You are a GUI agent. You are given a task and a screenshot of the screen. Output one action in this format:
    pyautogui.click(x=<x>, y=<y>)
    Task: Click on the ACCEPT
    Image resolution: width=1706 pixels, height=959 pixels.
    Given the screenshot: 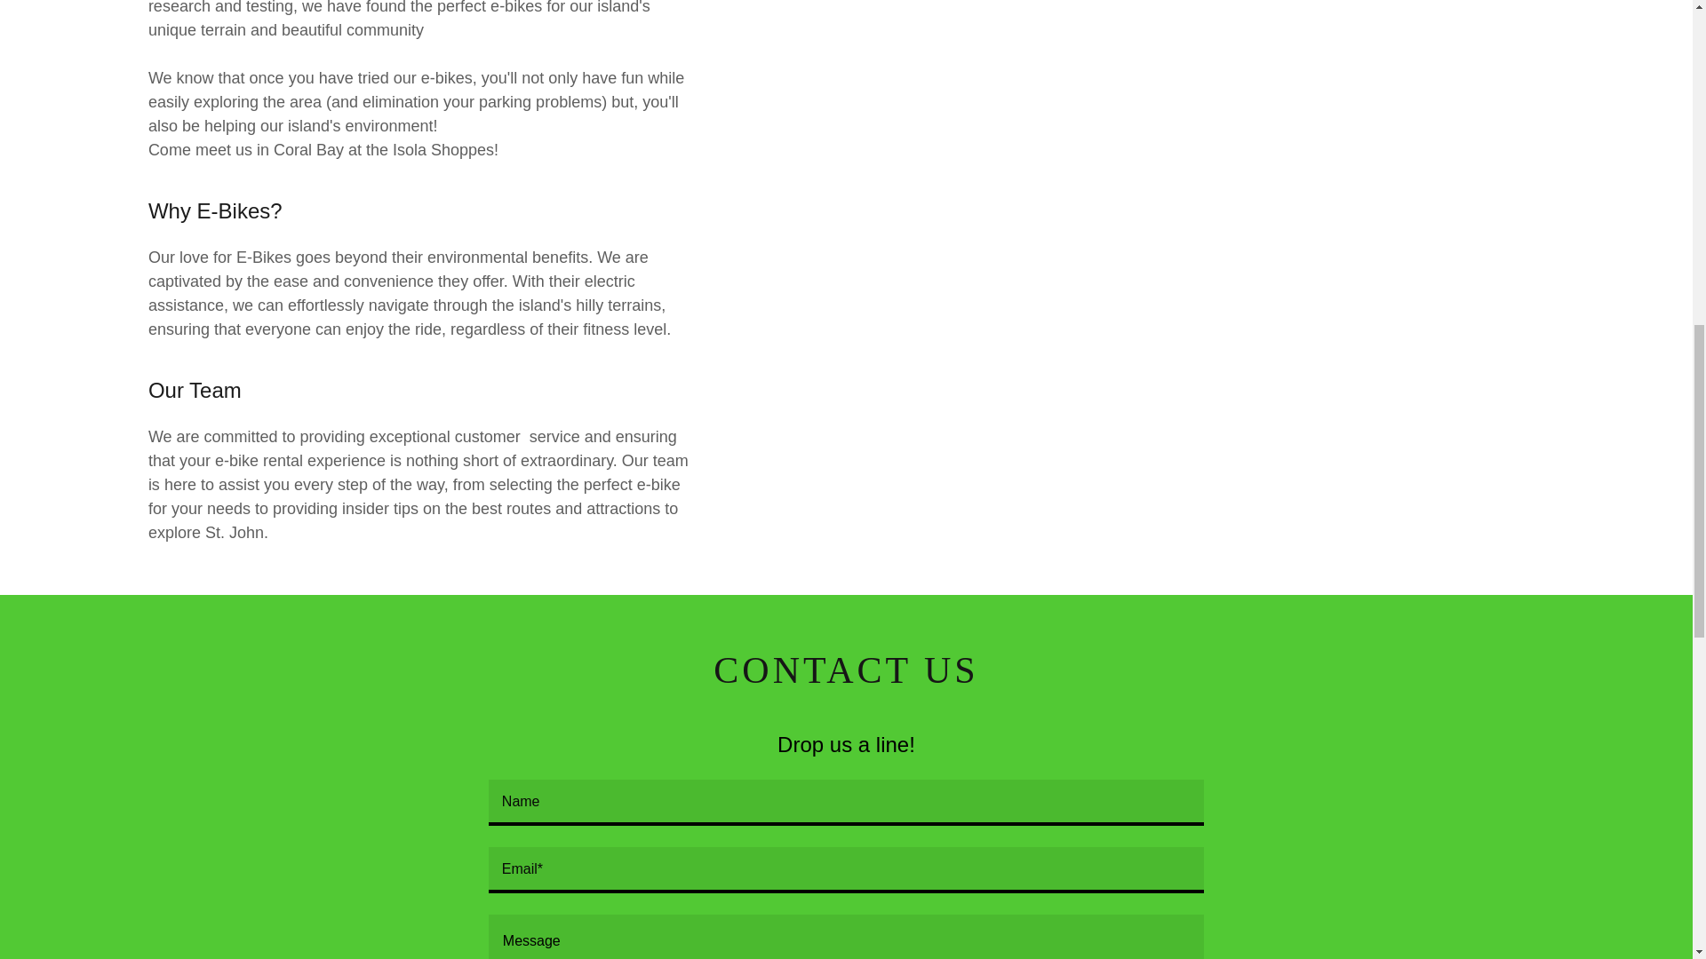 What is the action you would take?
    pyautogui.click(x=1493, y=380)
    